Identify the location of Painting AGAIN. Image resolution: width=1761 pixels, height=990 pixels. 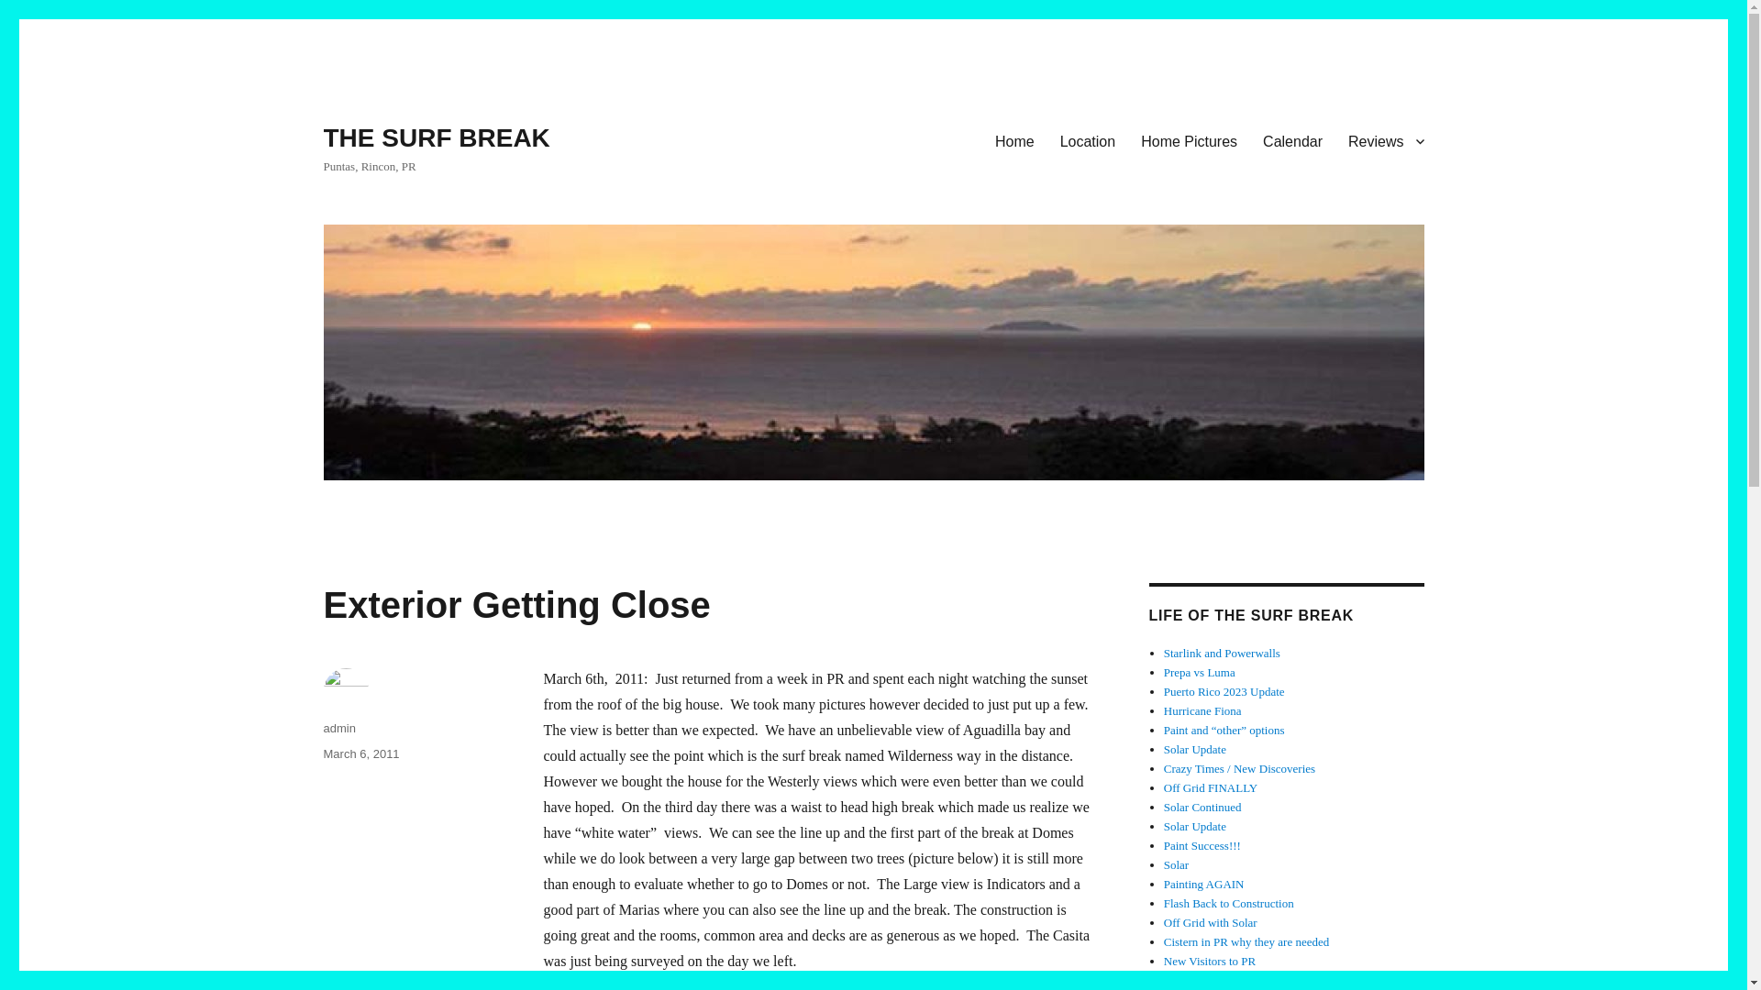
(1204, 884).